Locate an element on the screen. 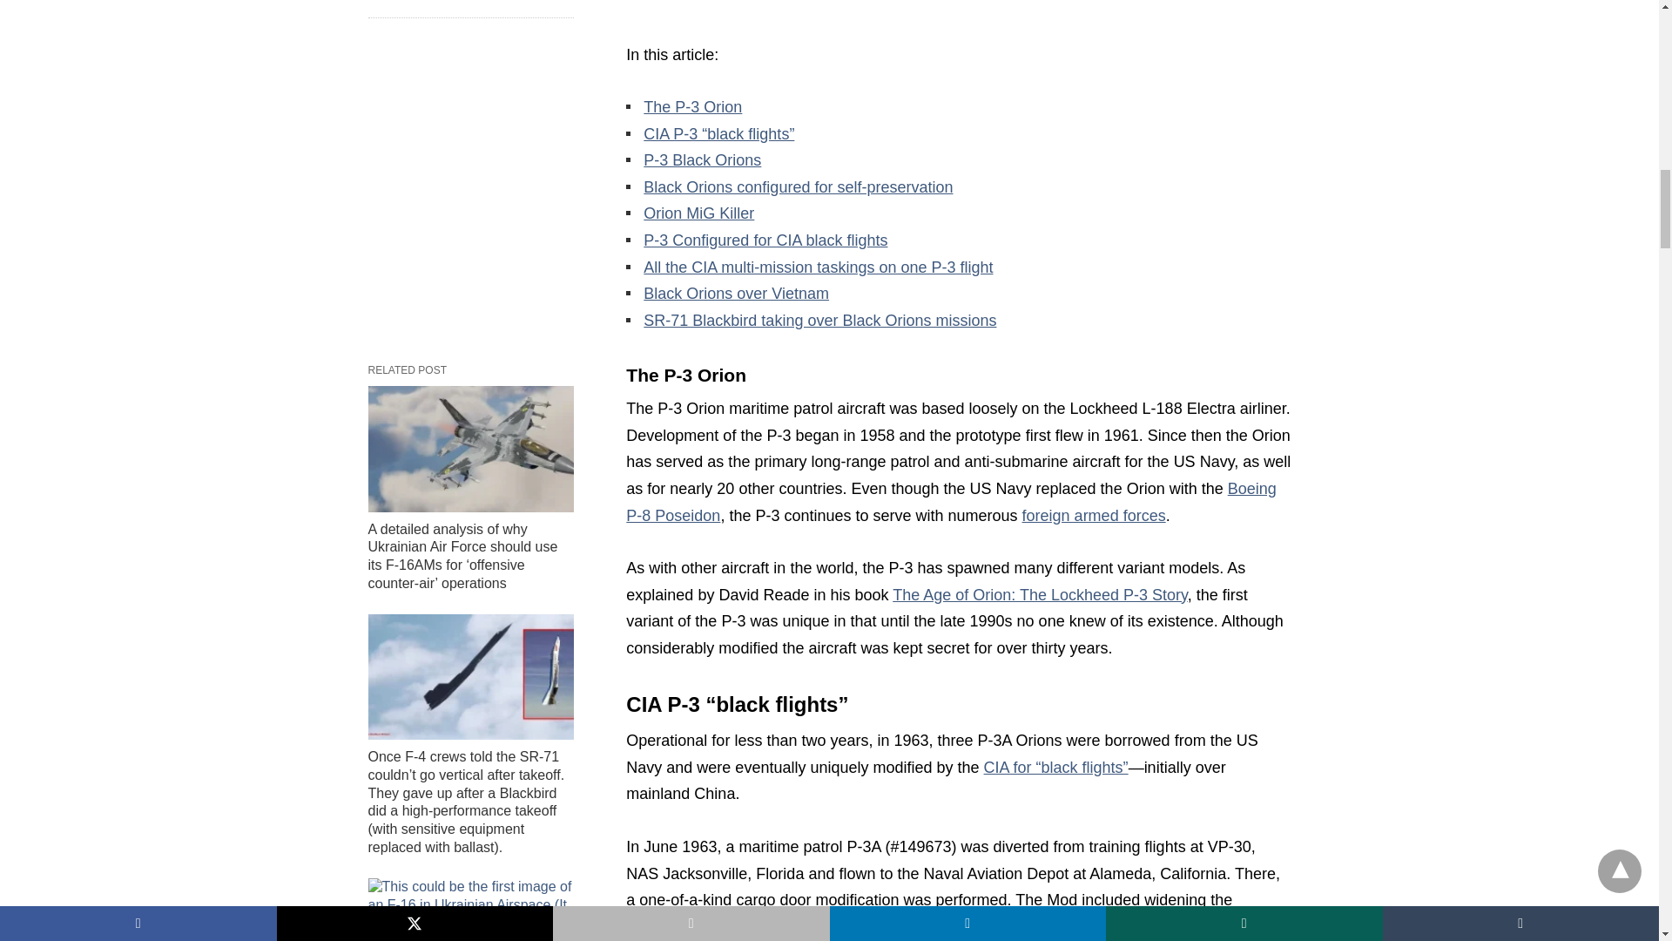  3rd party ad content is located at coordinates (958, 7).